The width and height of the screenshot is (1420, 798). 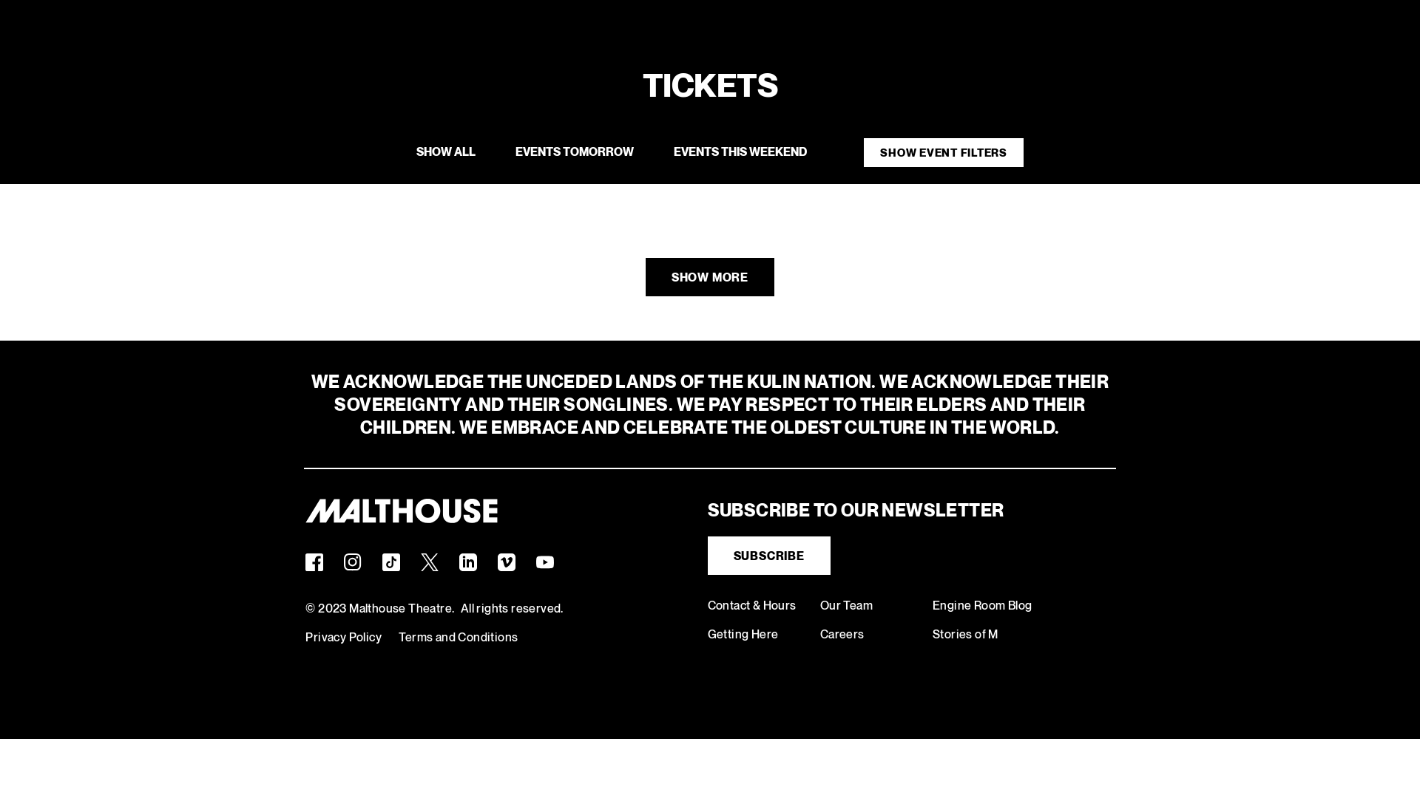 What do you see at coordinates (710, 277) in the screenshot?
I see `SHOW MORE` at bounding box center [710, 277].